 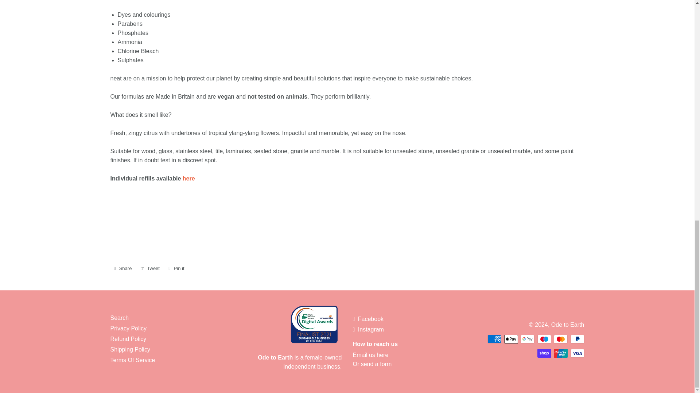 I want to click on American Express, so click(x=494, y=339).